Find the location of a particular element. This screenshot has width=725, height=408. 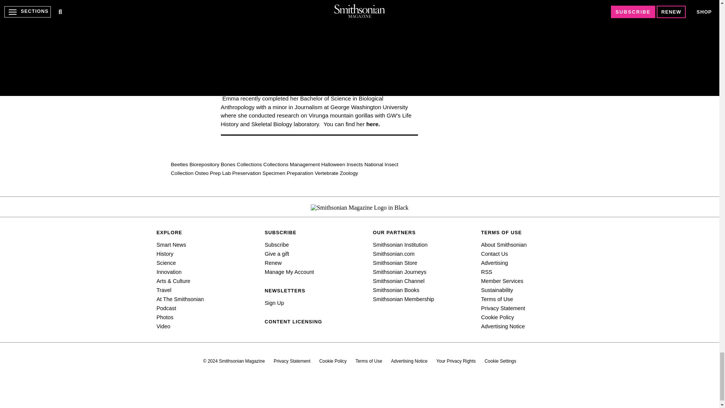

Read more from this author is located at coordinates (275, 41).